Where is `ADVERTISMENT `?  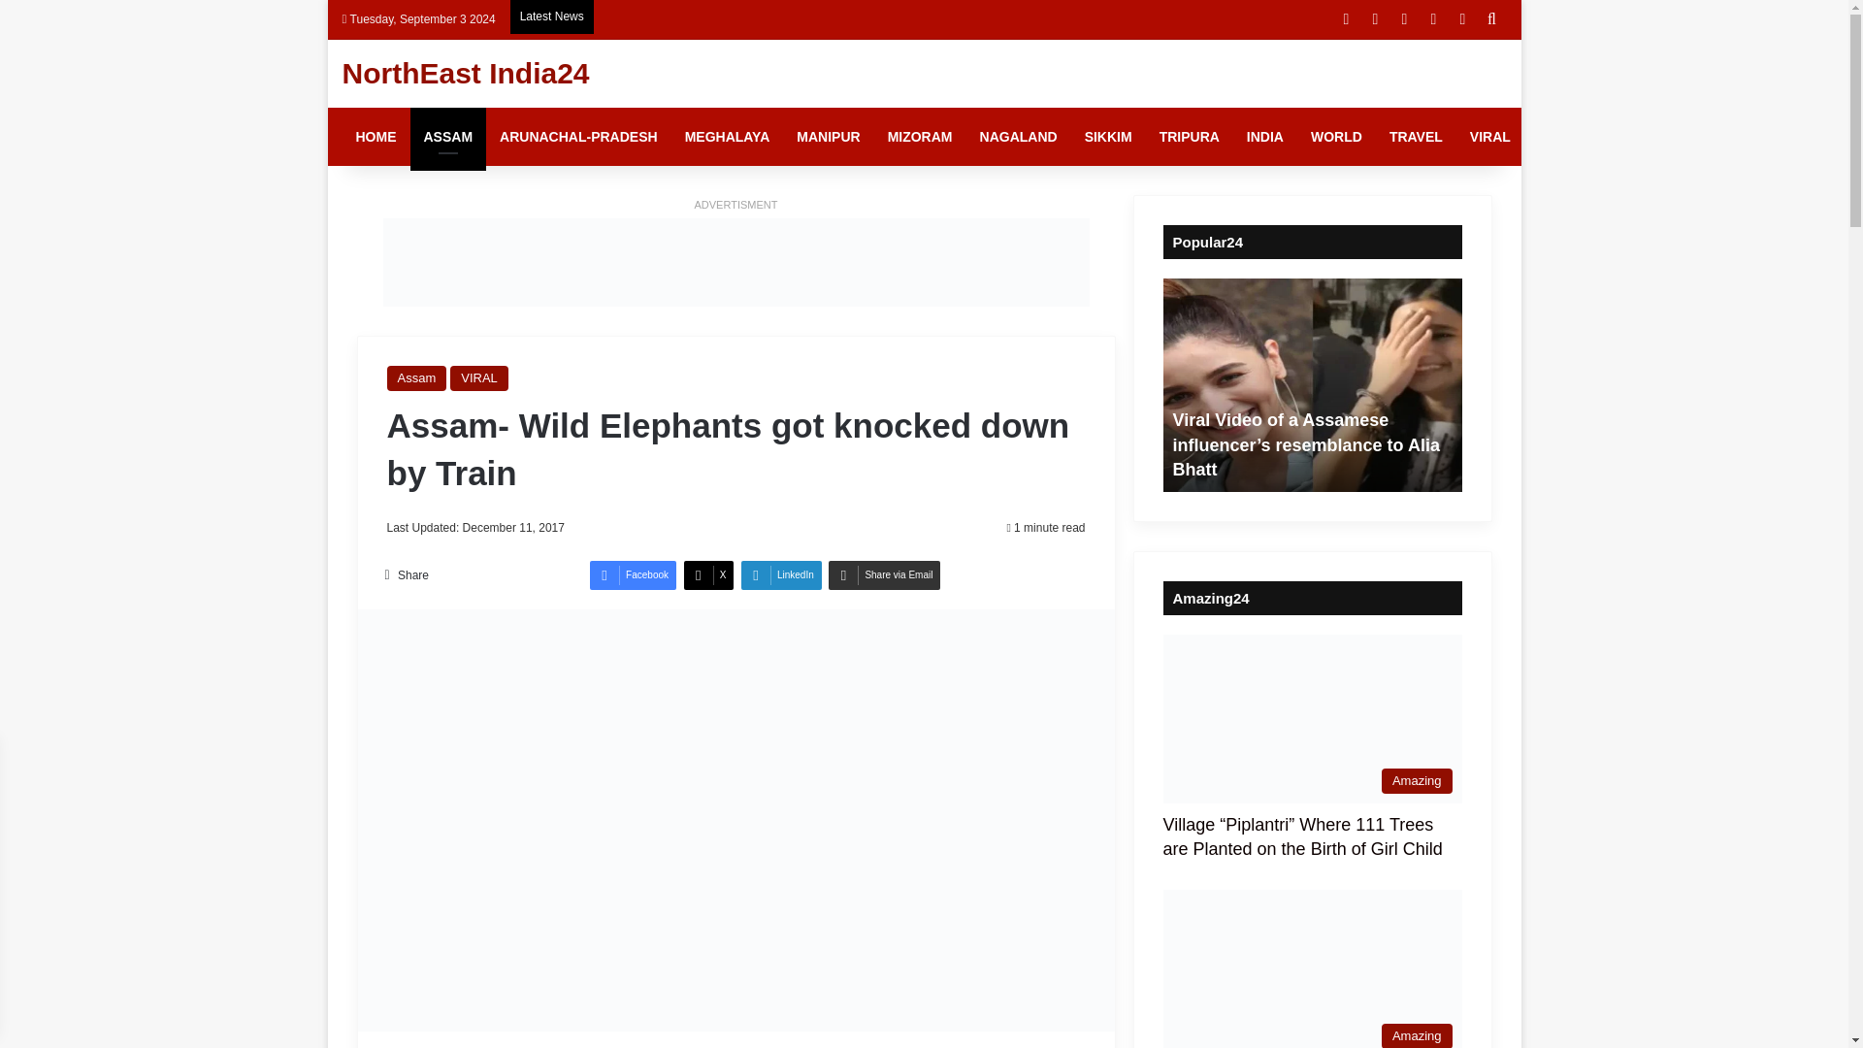
ADVERTISMENT  is located at coordinates (736, 205).